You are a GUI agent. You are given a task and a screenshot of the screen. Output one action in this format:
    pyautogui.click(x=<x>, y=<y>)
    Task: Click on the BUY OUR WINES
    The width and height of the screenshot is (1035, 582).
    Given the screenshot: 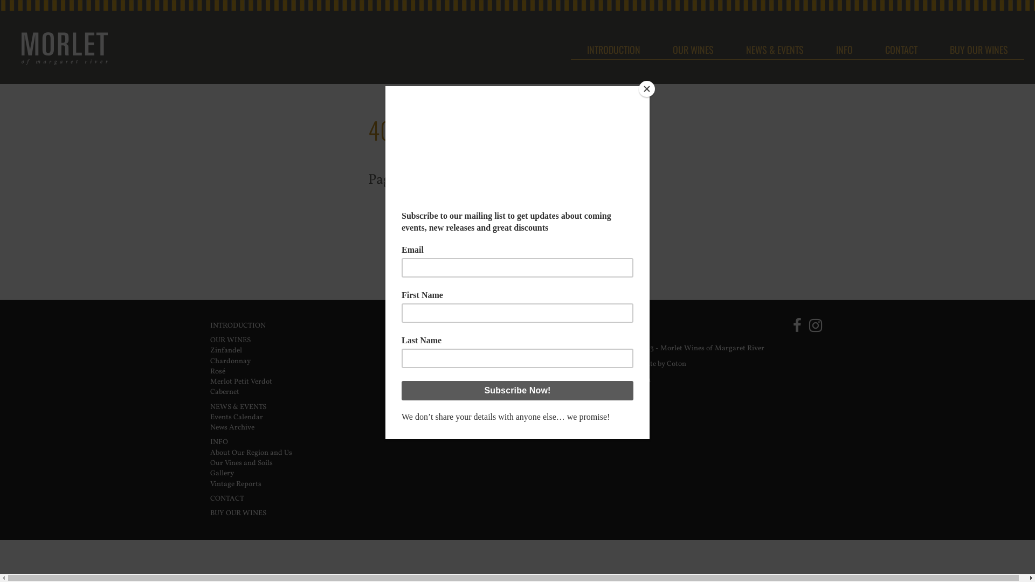 What is the action you would take?
    pyautogui.click(x=979, y=48)
    